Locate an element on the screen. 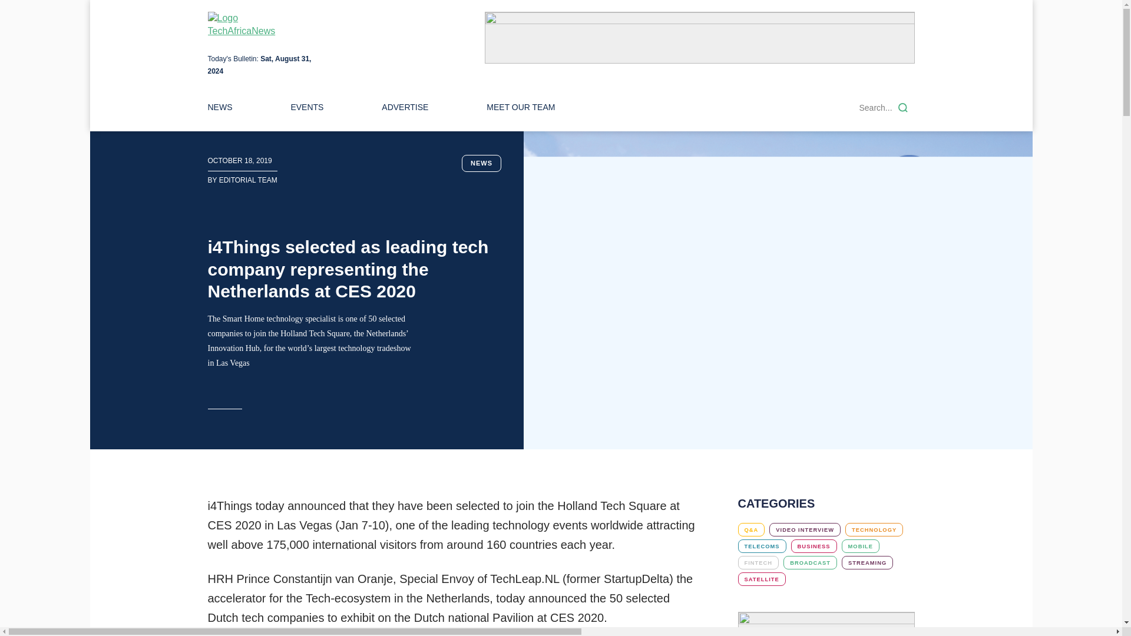 This screenshot has height=636, width=1131. VIDEO INTERVIEW is located at coordinates (805, 529).